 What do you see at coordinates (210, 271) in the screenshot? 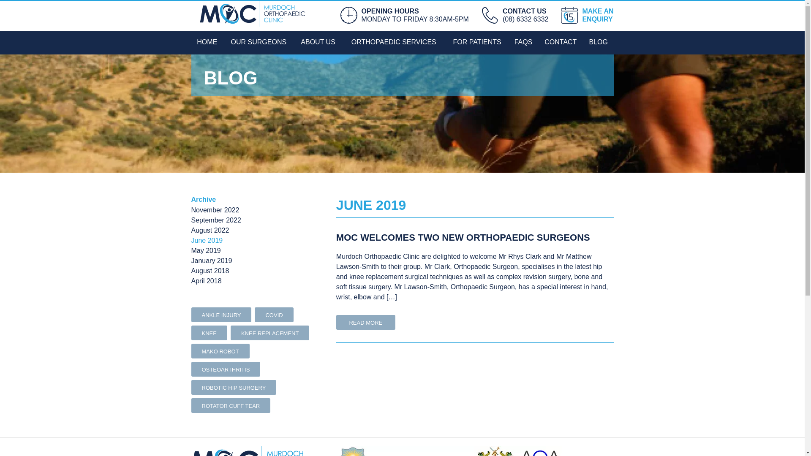
I see `August 2018` at bounding box center [210, 271].